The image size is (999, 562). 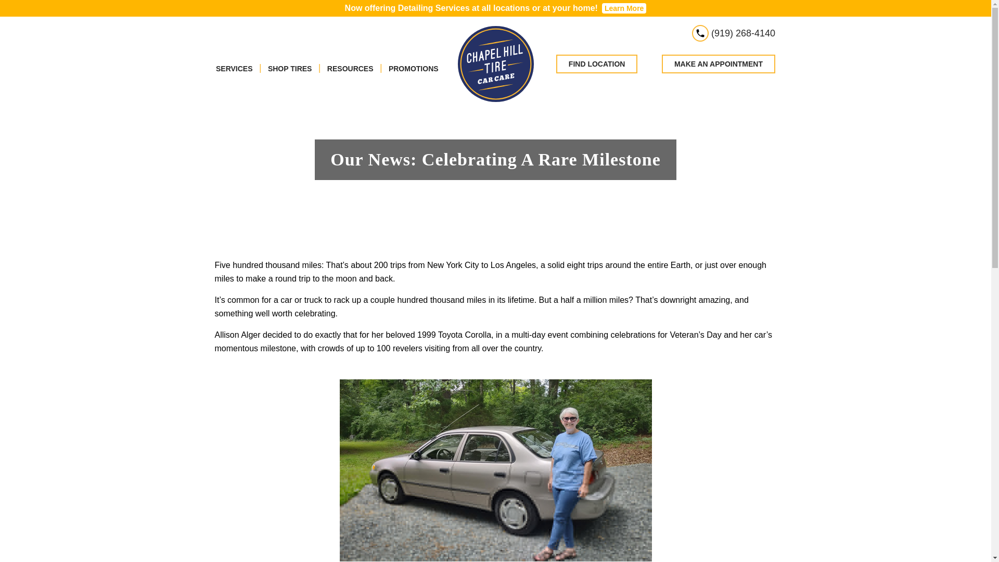 What do you see at coordinates (351, 69) in the screenshot?
I see `RESOURCES` at bounding box center [351, 69].